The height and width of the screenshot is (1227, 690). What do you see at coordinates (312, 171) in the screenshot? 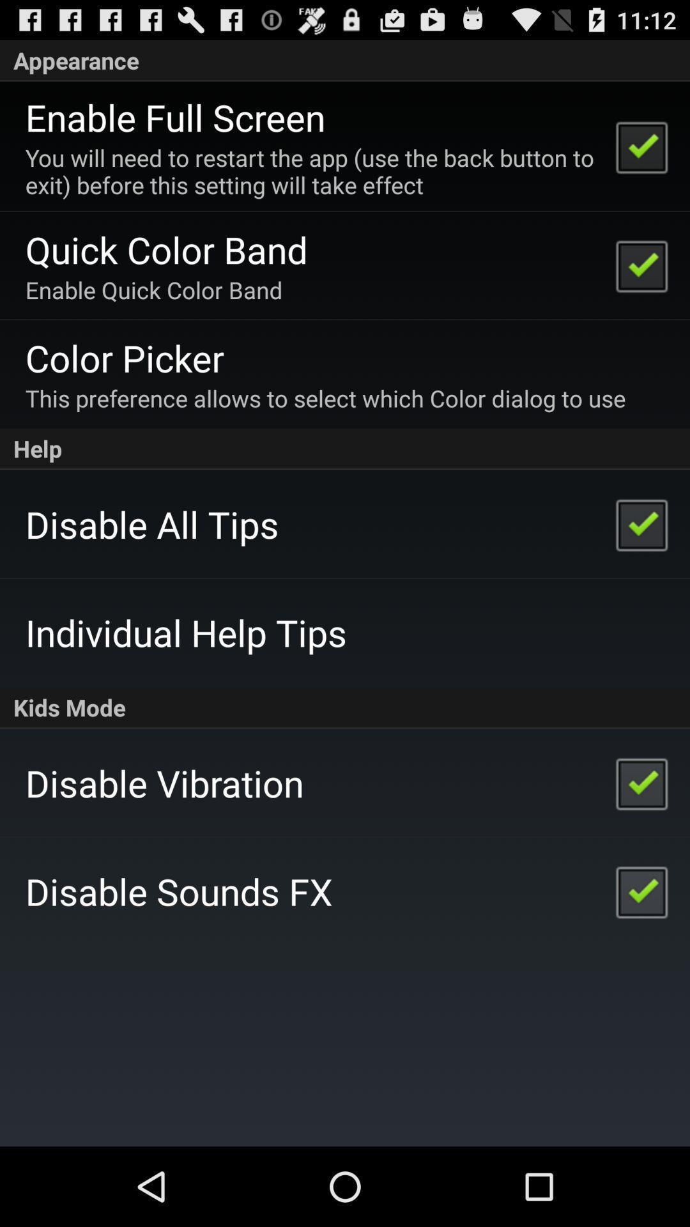
I see `scroll to you will need` at bounding box center [312, 171].